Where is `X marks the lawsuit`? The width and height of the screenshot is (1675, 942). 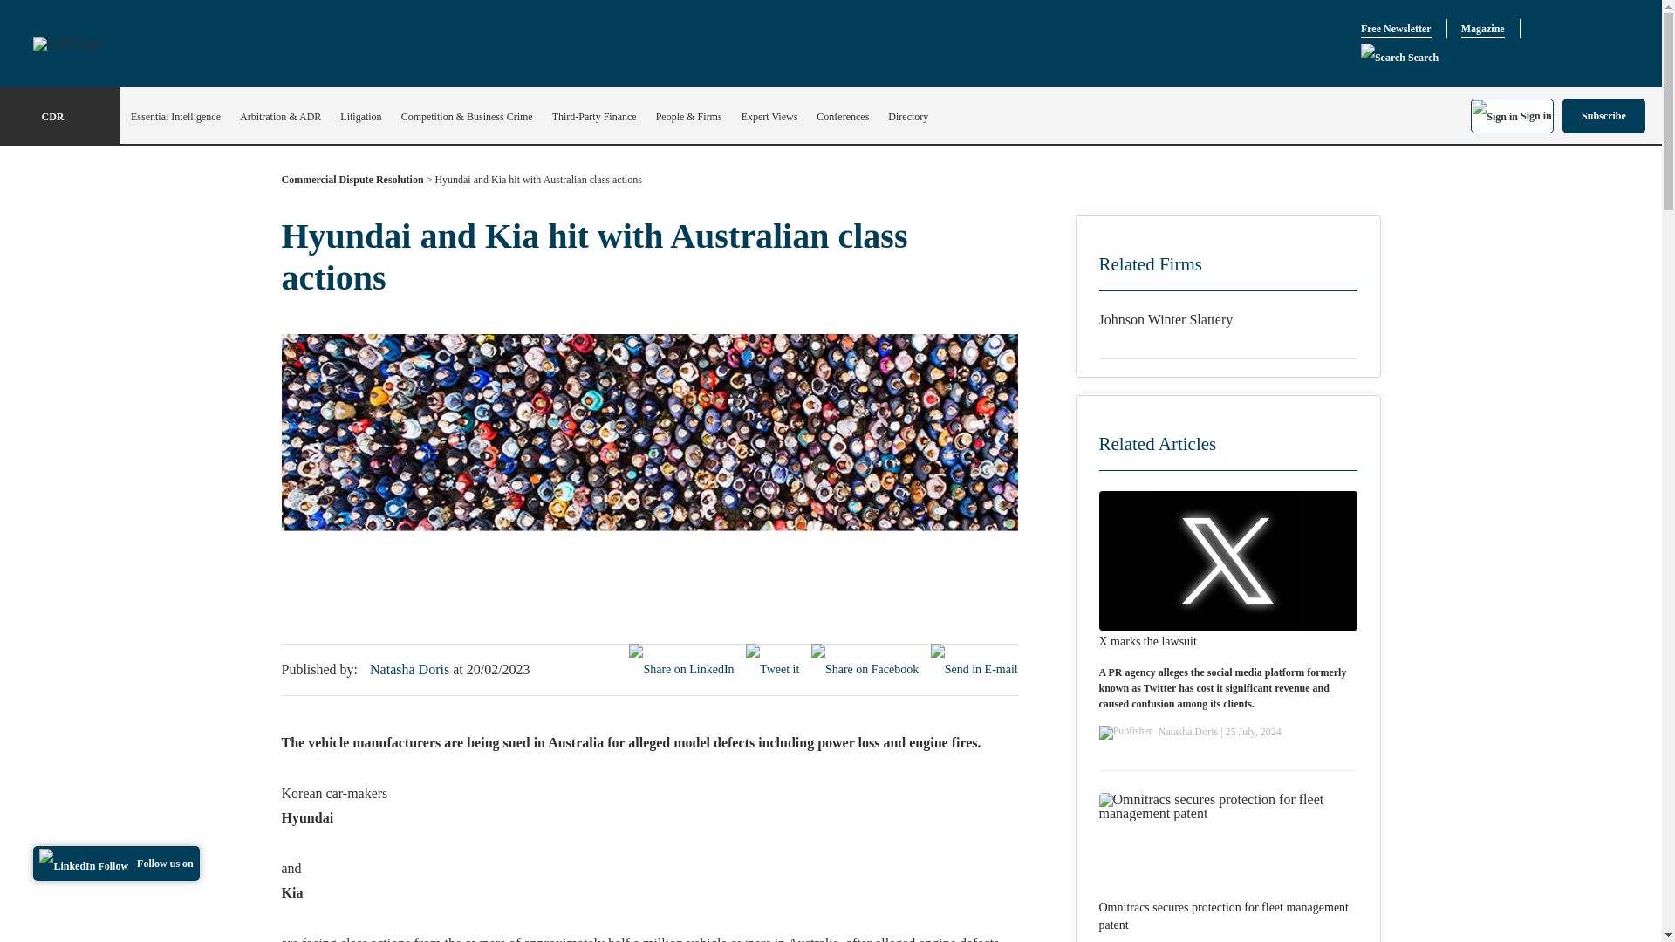
X marks the lawsuit is located at coordinates (1148, 642).